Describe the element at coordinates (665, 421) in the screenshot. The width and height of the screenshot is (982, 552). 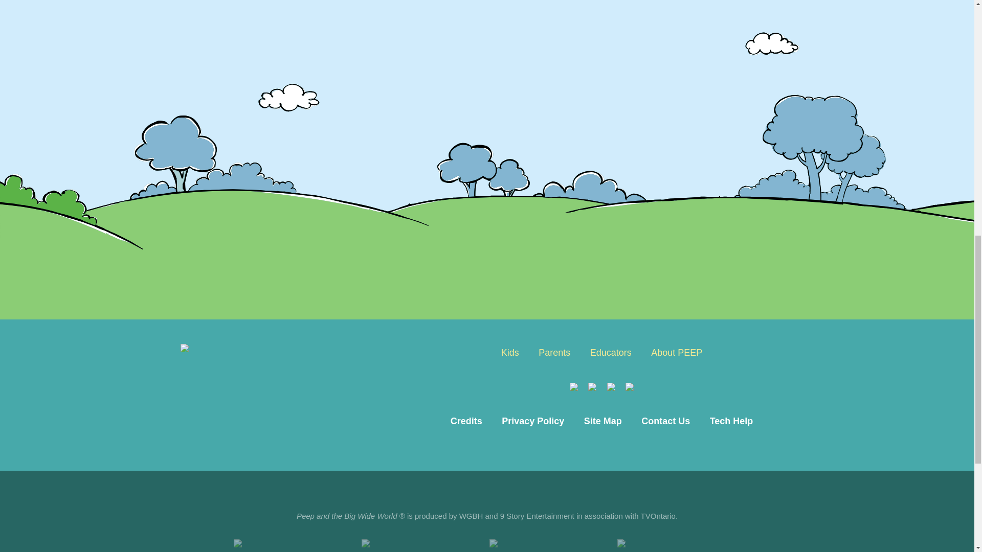
I see `Contact Us` at that location.